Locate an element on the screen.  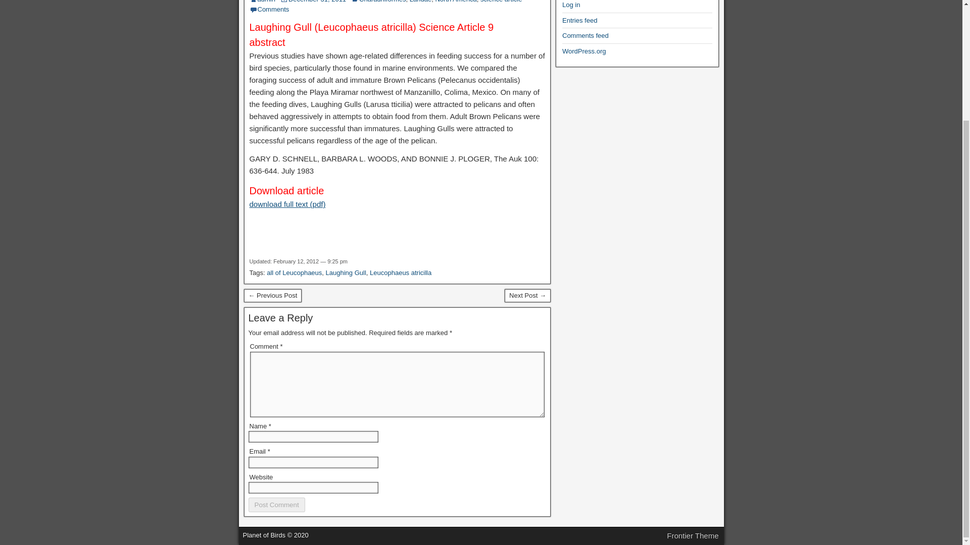
Log in is located at coordinates (571, 5).